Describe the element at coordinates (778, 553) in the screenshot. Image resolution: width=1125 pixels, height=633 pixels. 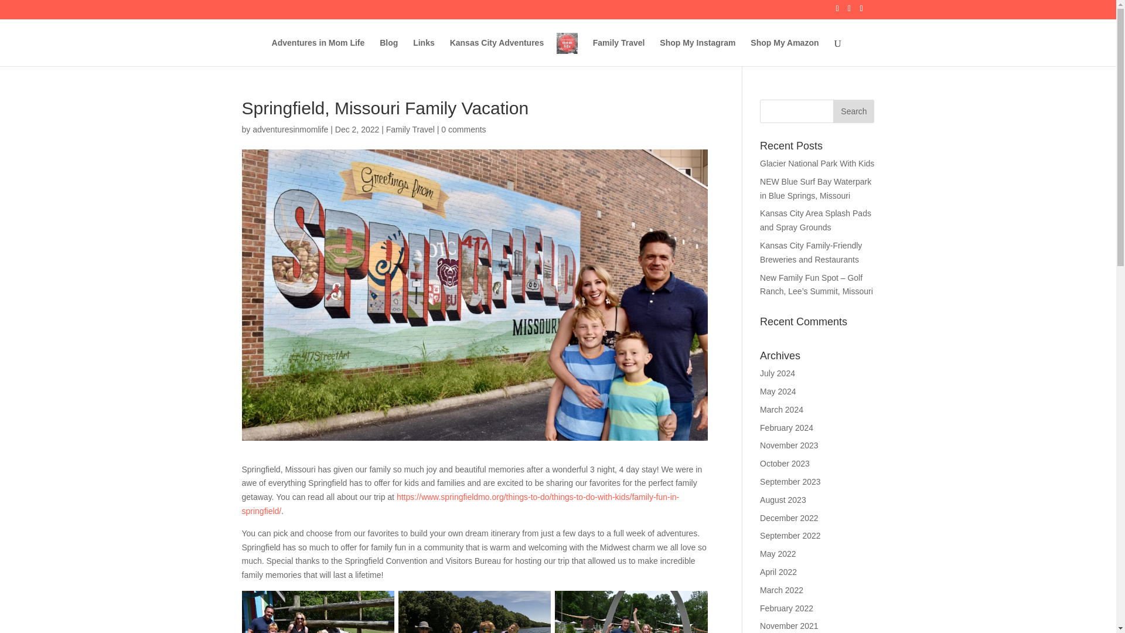
I see `May 2022` at that location.